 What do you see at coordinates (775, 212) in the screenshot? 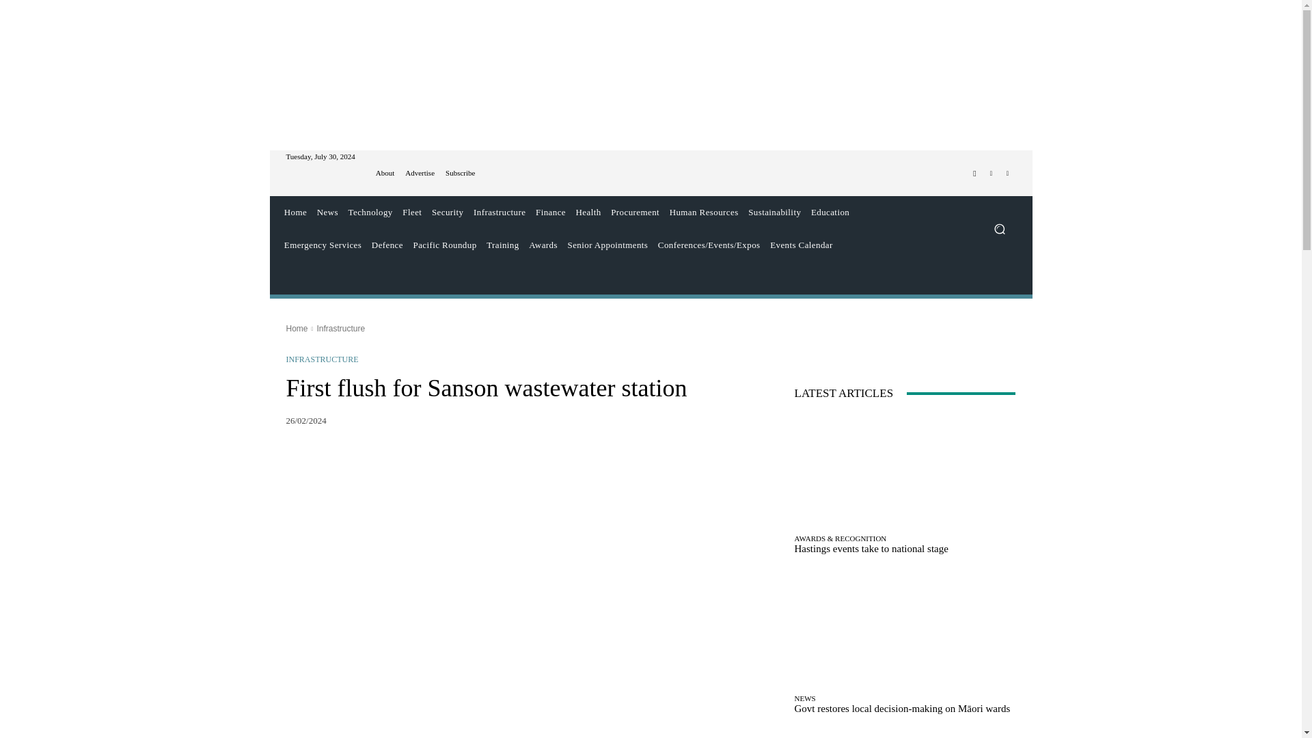
I see `Sustainability` at bounding box center [775, 212].